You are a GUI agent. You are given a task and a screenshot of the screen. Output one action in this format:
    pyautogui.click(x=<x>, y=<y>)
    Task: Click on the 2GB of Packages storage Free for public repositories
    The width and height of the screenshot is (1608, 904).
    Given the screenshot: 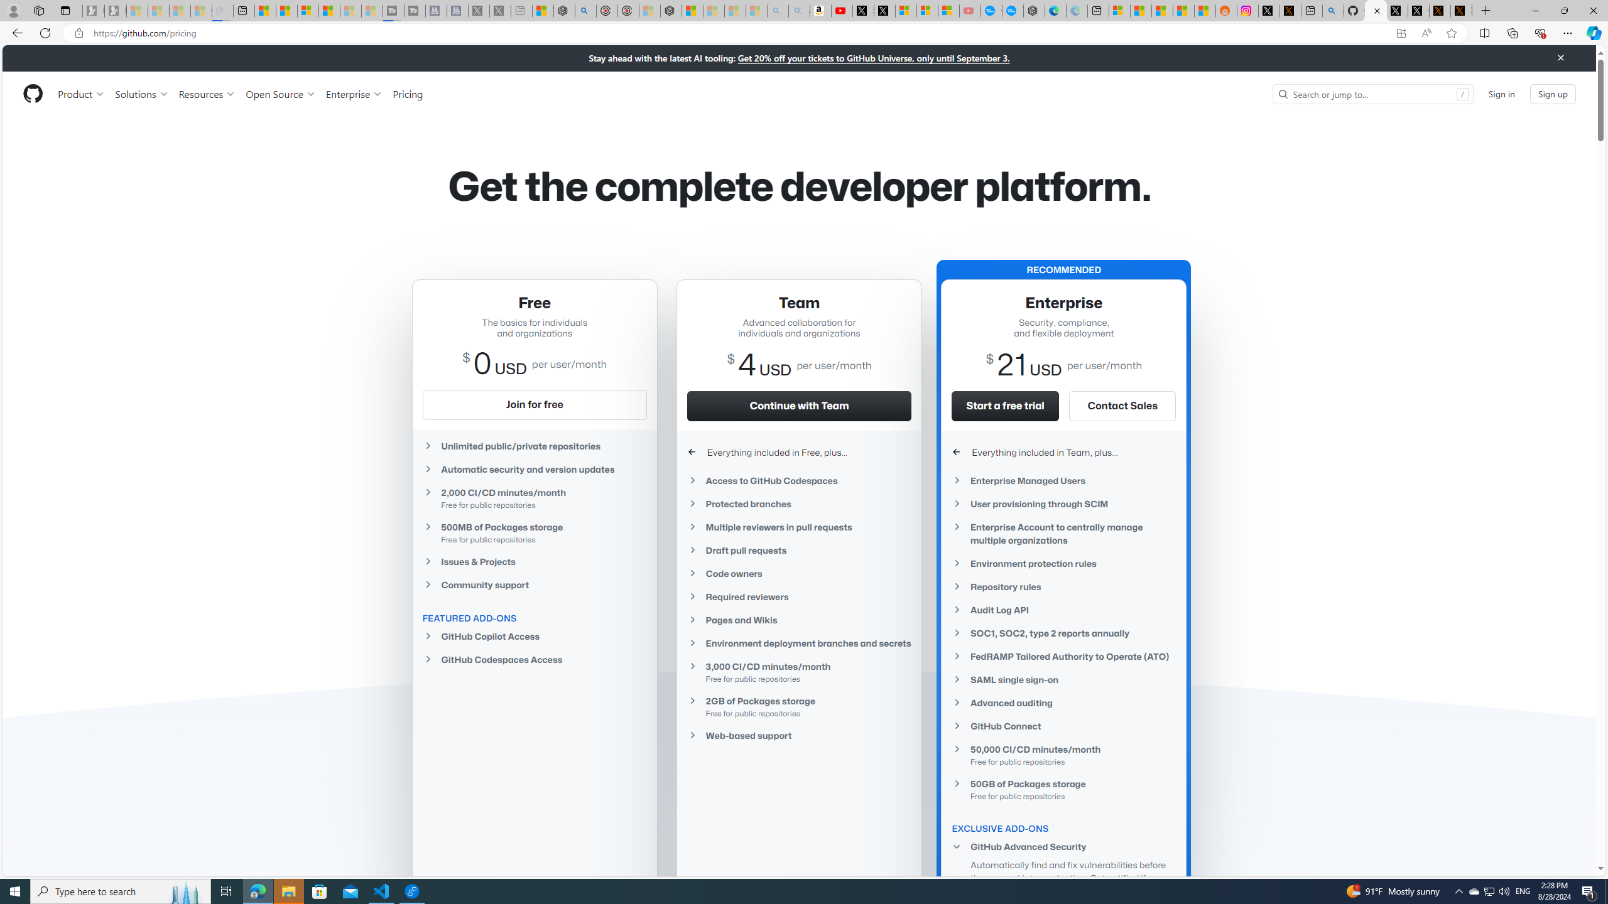 What is the action you would take?
    pyautogui.click(x=799, y=706)
    